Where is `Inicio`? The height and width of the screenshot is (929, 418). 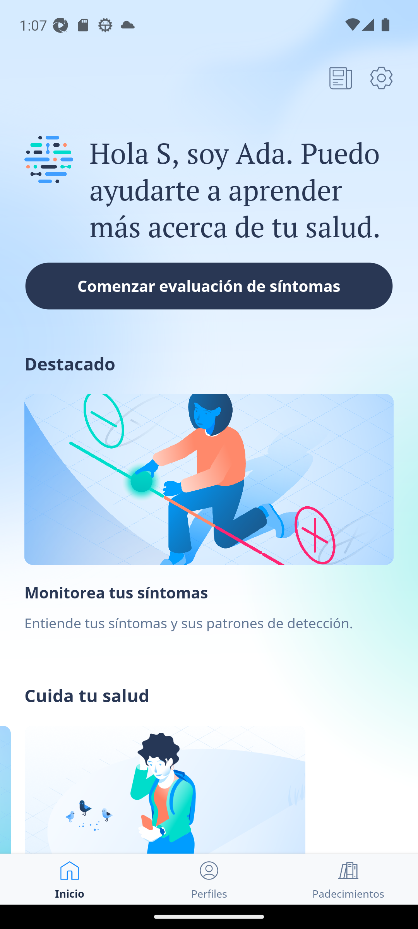
Inicio is located at coordinates (70, 879).